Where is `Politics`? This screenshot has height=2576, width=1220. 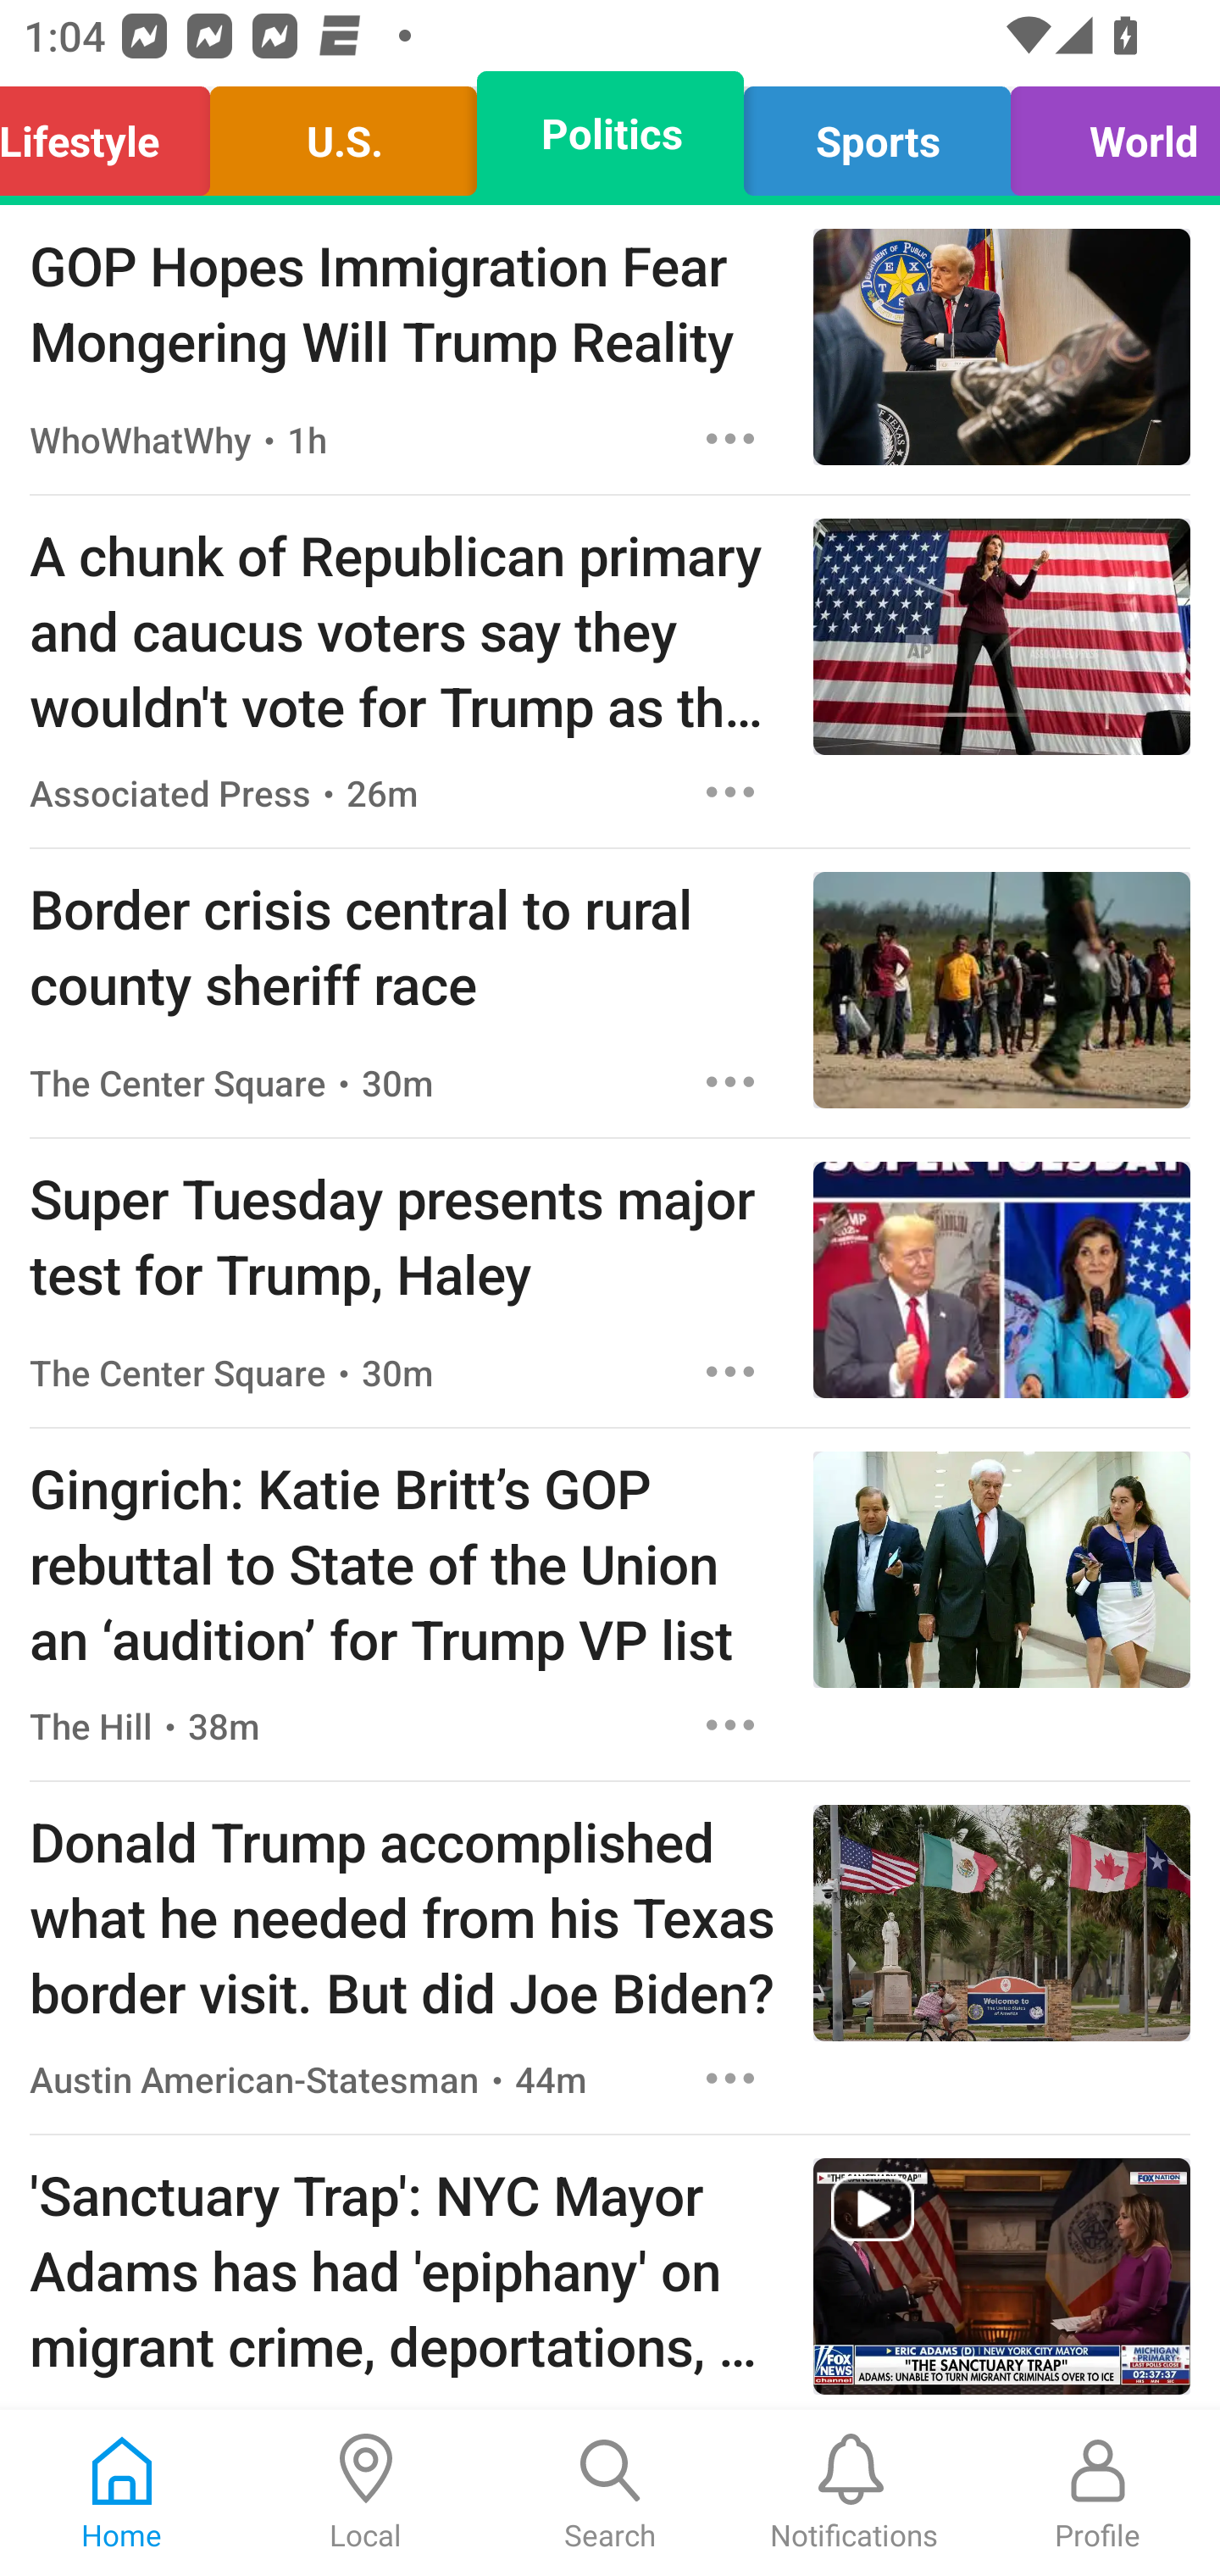
Politics is located at coordinates (610, 134).